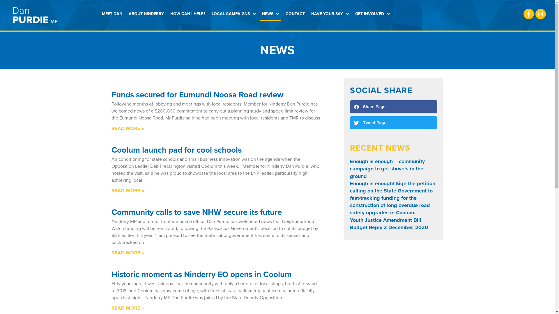 This screenshot has height=314, width=559. What do you see at coordinates (295, 14) in the screenshot?
I see `CONTACT` at bounding box center [295, 14].